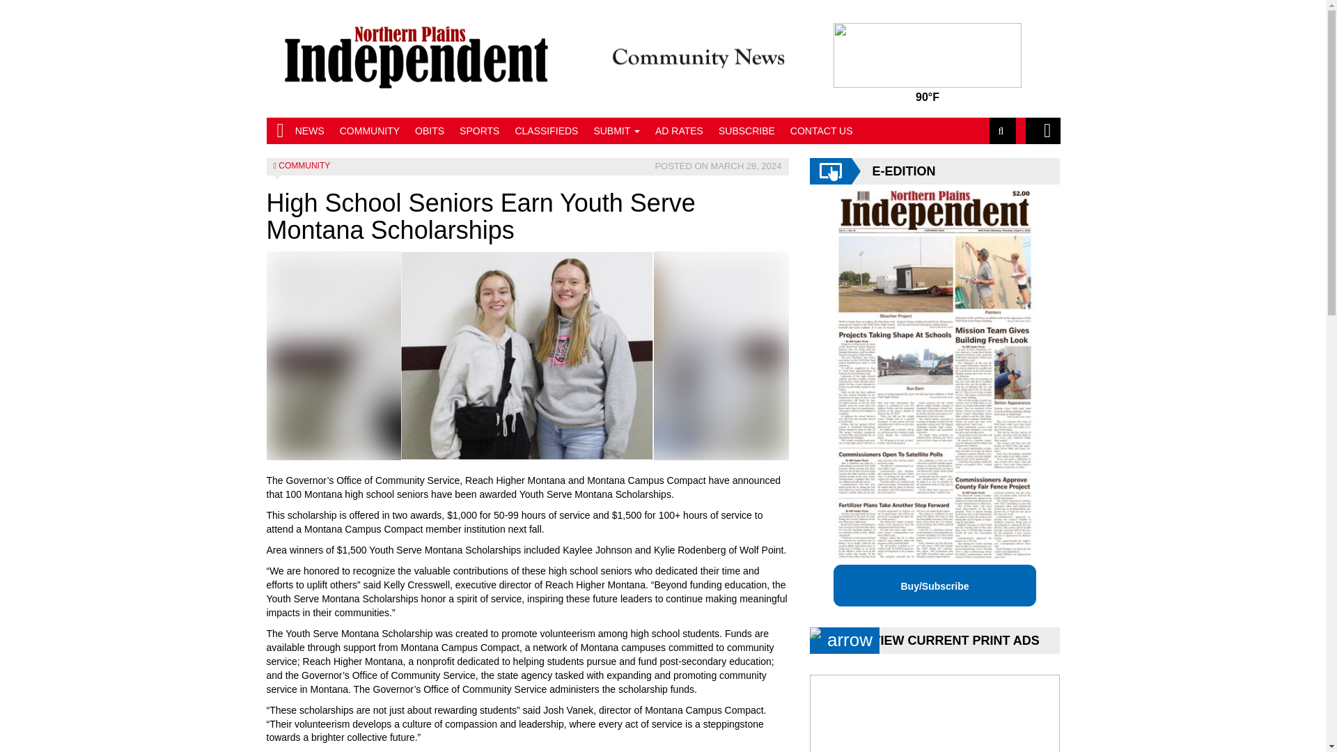 The height and width of the screenshot is (752, 1337). I want to click on OBITS, so click(429, 131).